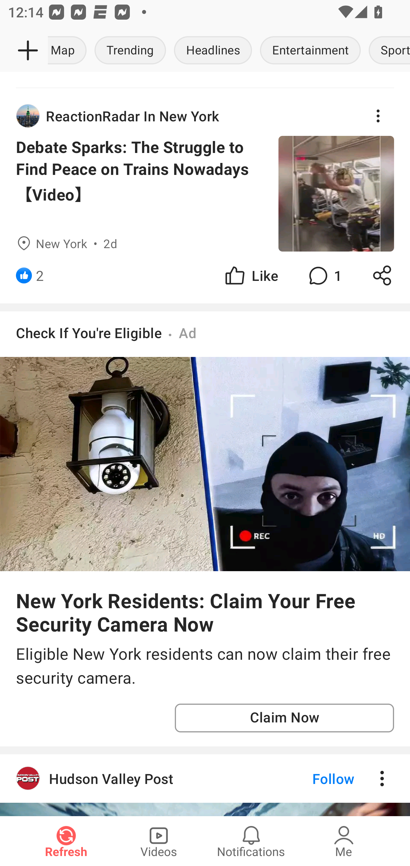 The image size is (410, 866). I want to click on Follow, so click(314, 778).